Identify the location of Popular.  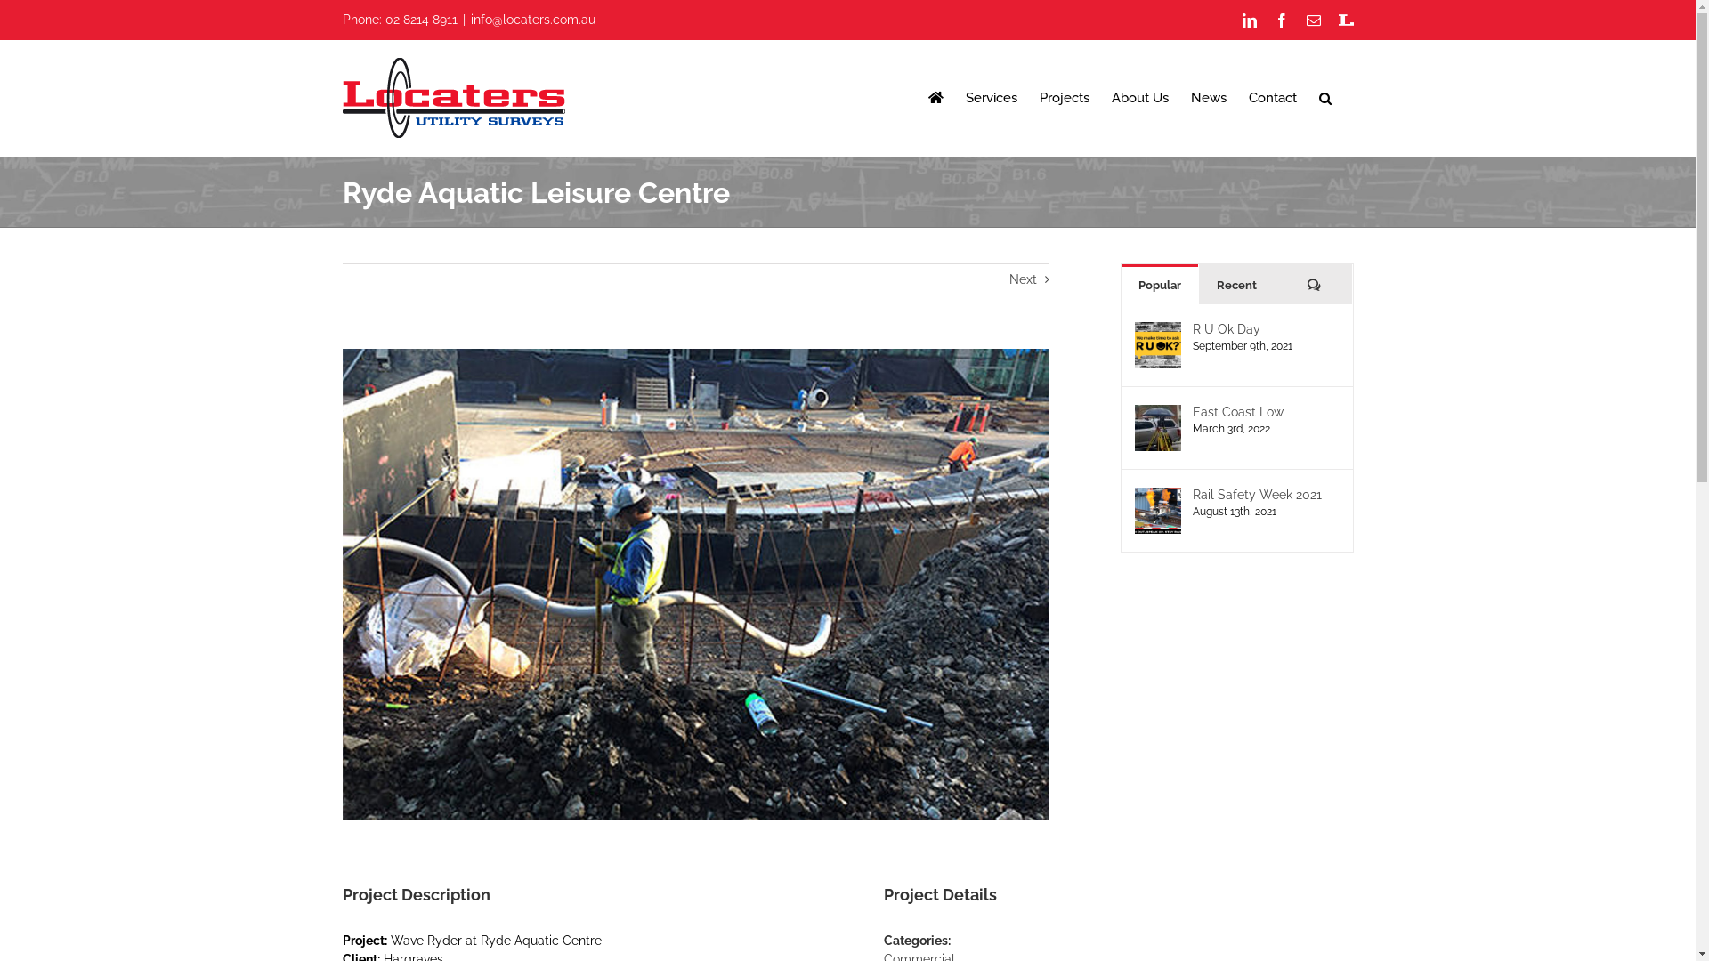
(1160, 285).